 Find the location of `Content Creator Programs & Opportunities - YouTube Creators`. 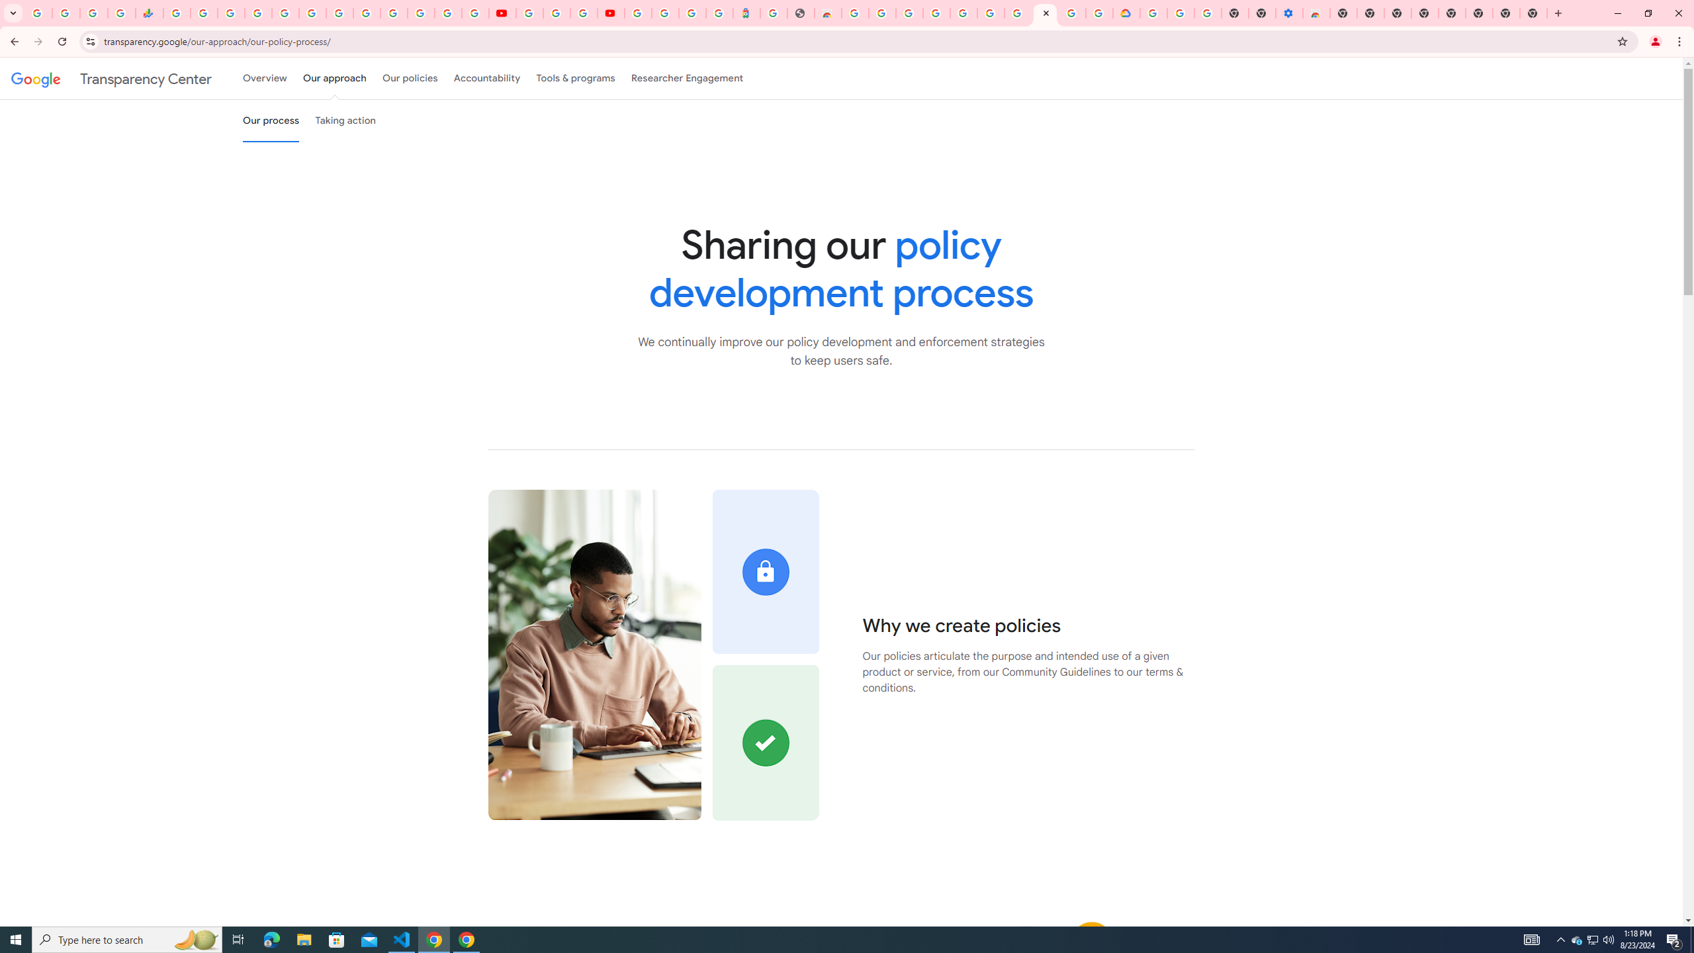

Content Creator Programs & Opportunities - YouTube Creators is located at coordinates (610, 13).